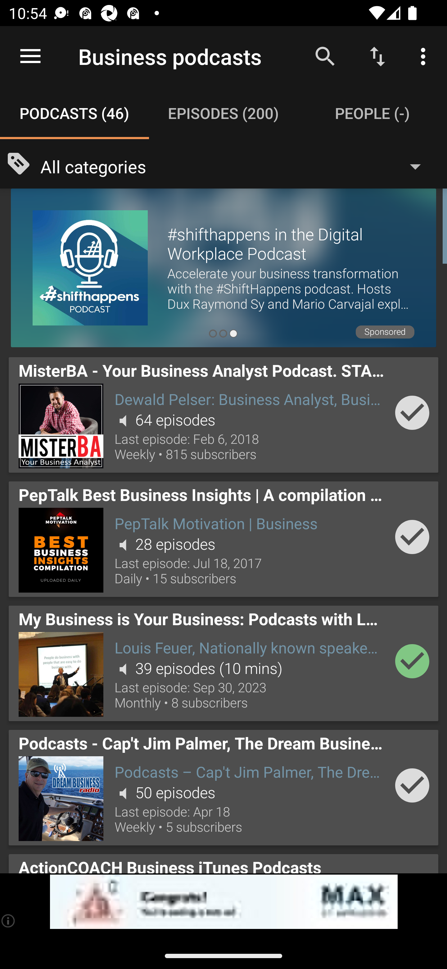  I want to click on Open navigation sidebar, so click(30, 57).